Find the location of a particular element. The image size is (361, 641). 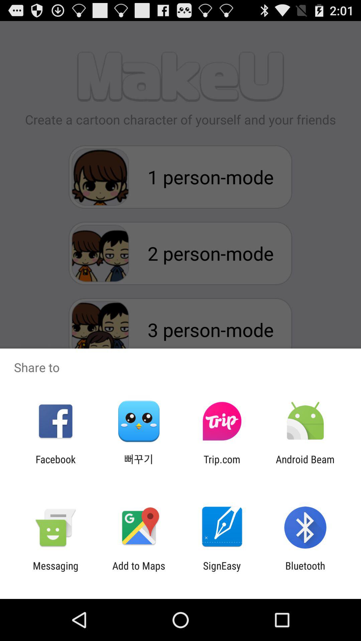

scroll to the trip.com app is located at coordinates (222, 465).